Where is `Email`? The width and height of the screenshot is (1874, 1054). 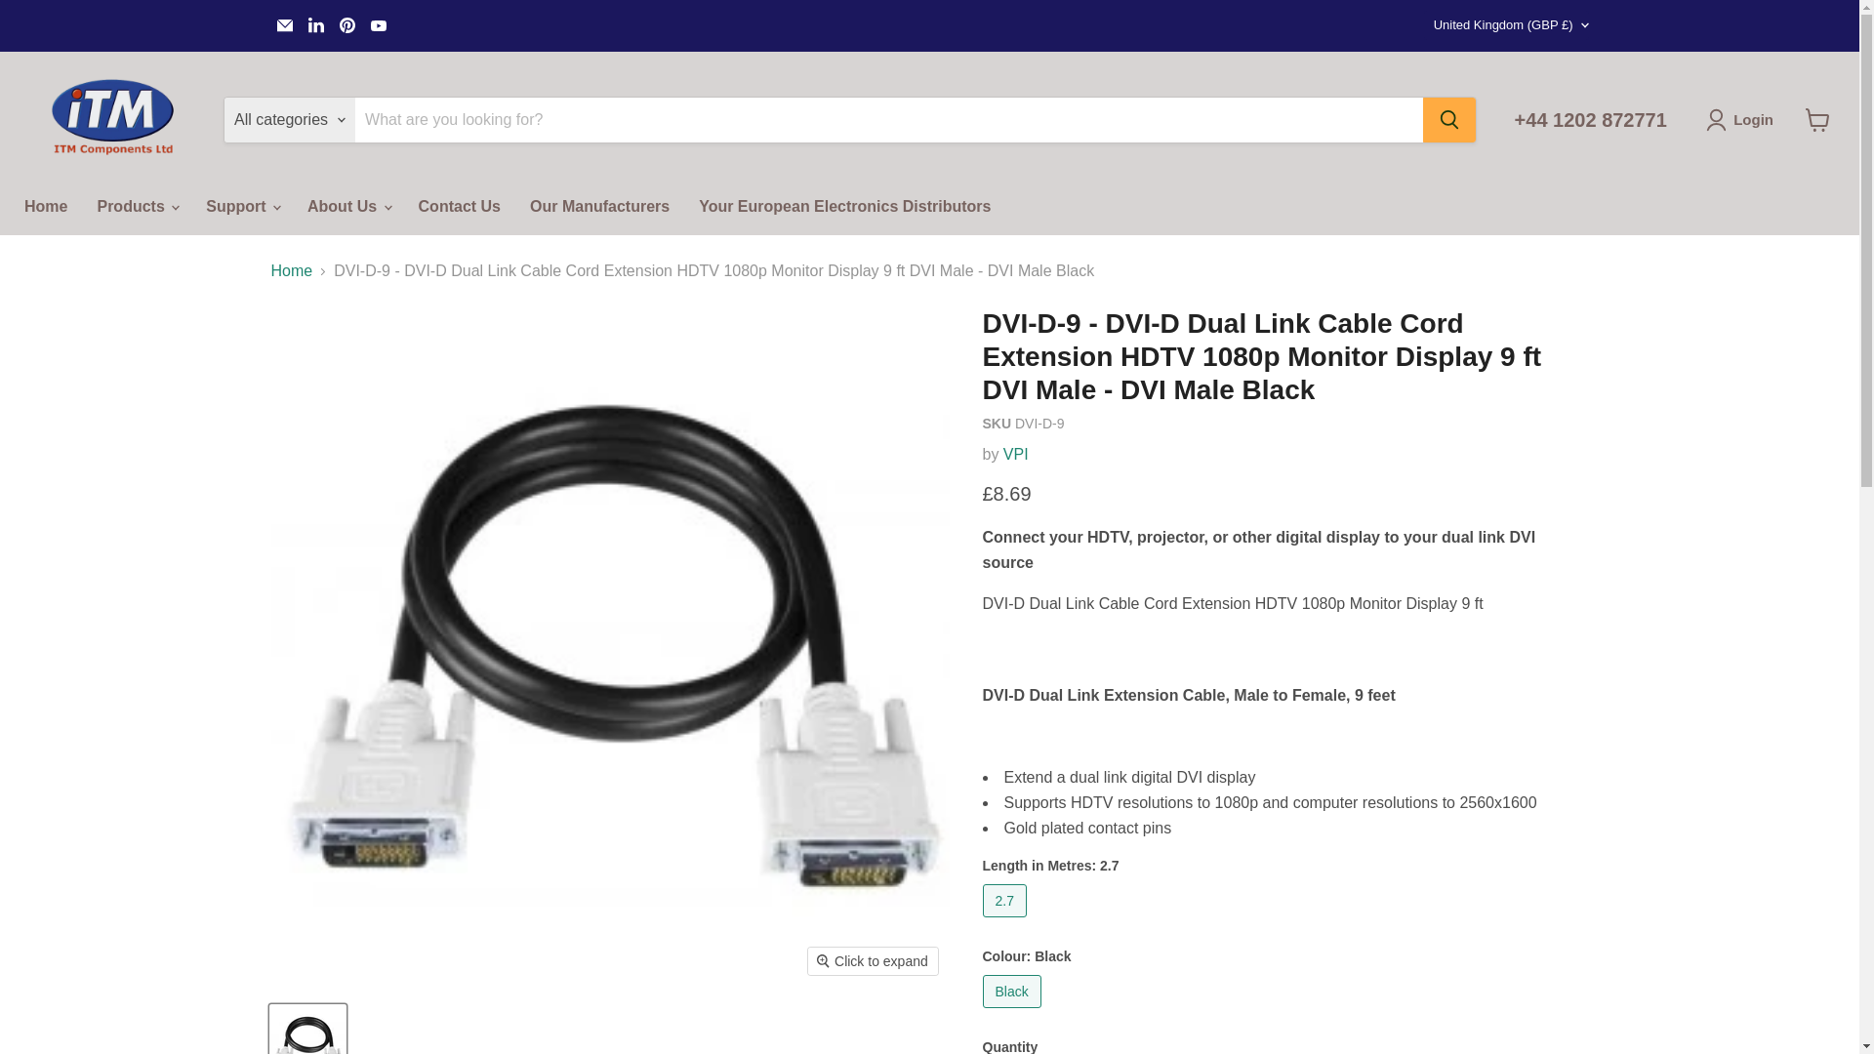
Email is located at coordinates (285, 24).